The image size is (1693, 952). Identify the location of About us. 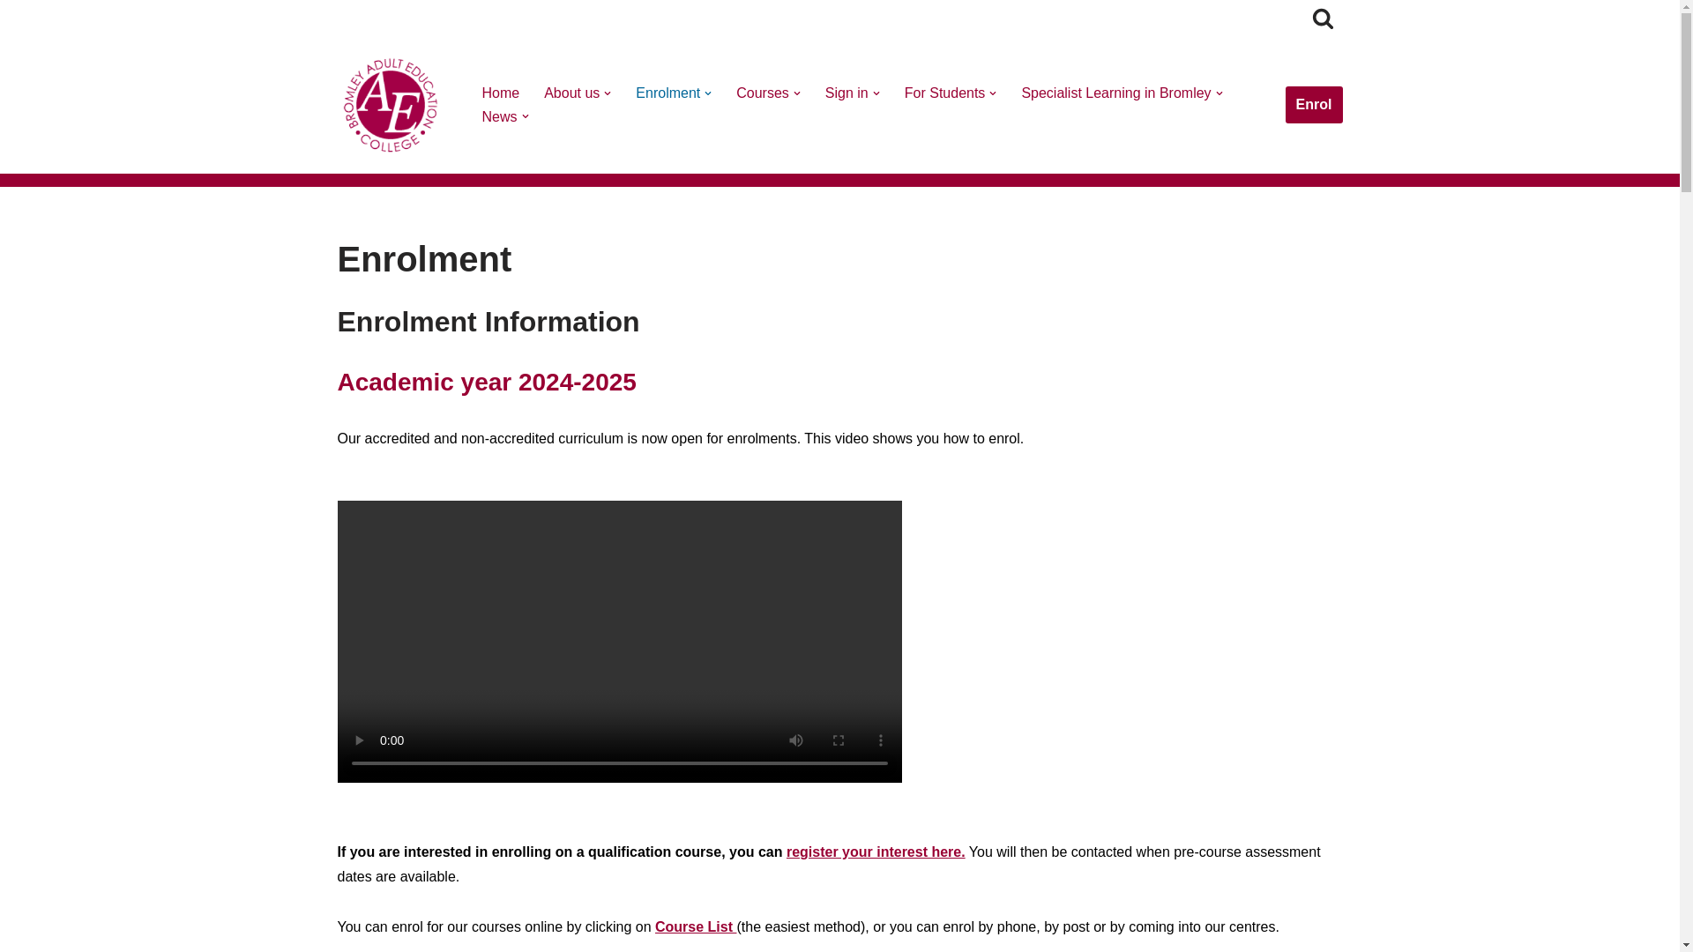
(571, 92).